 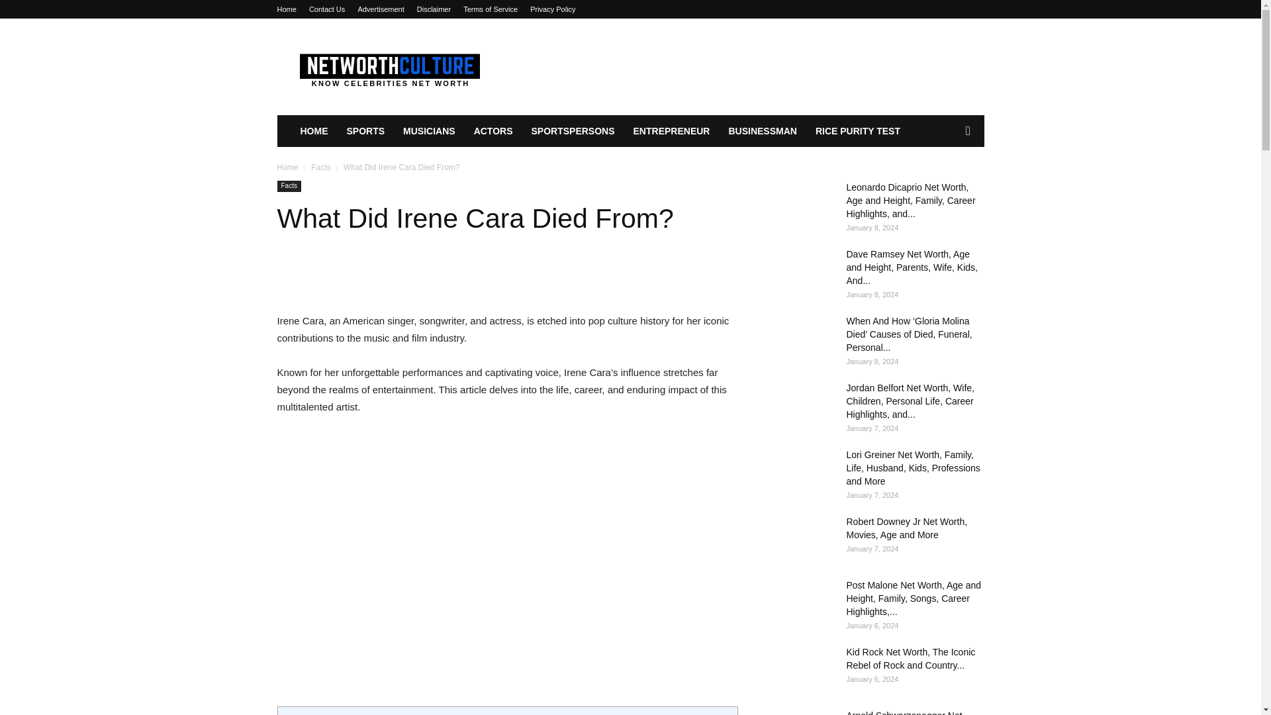 I want to click on Facts, so click(x=289, y=187).